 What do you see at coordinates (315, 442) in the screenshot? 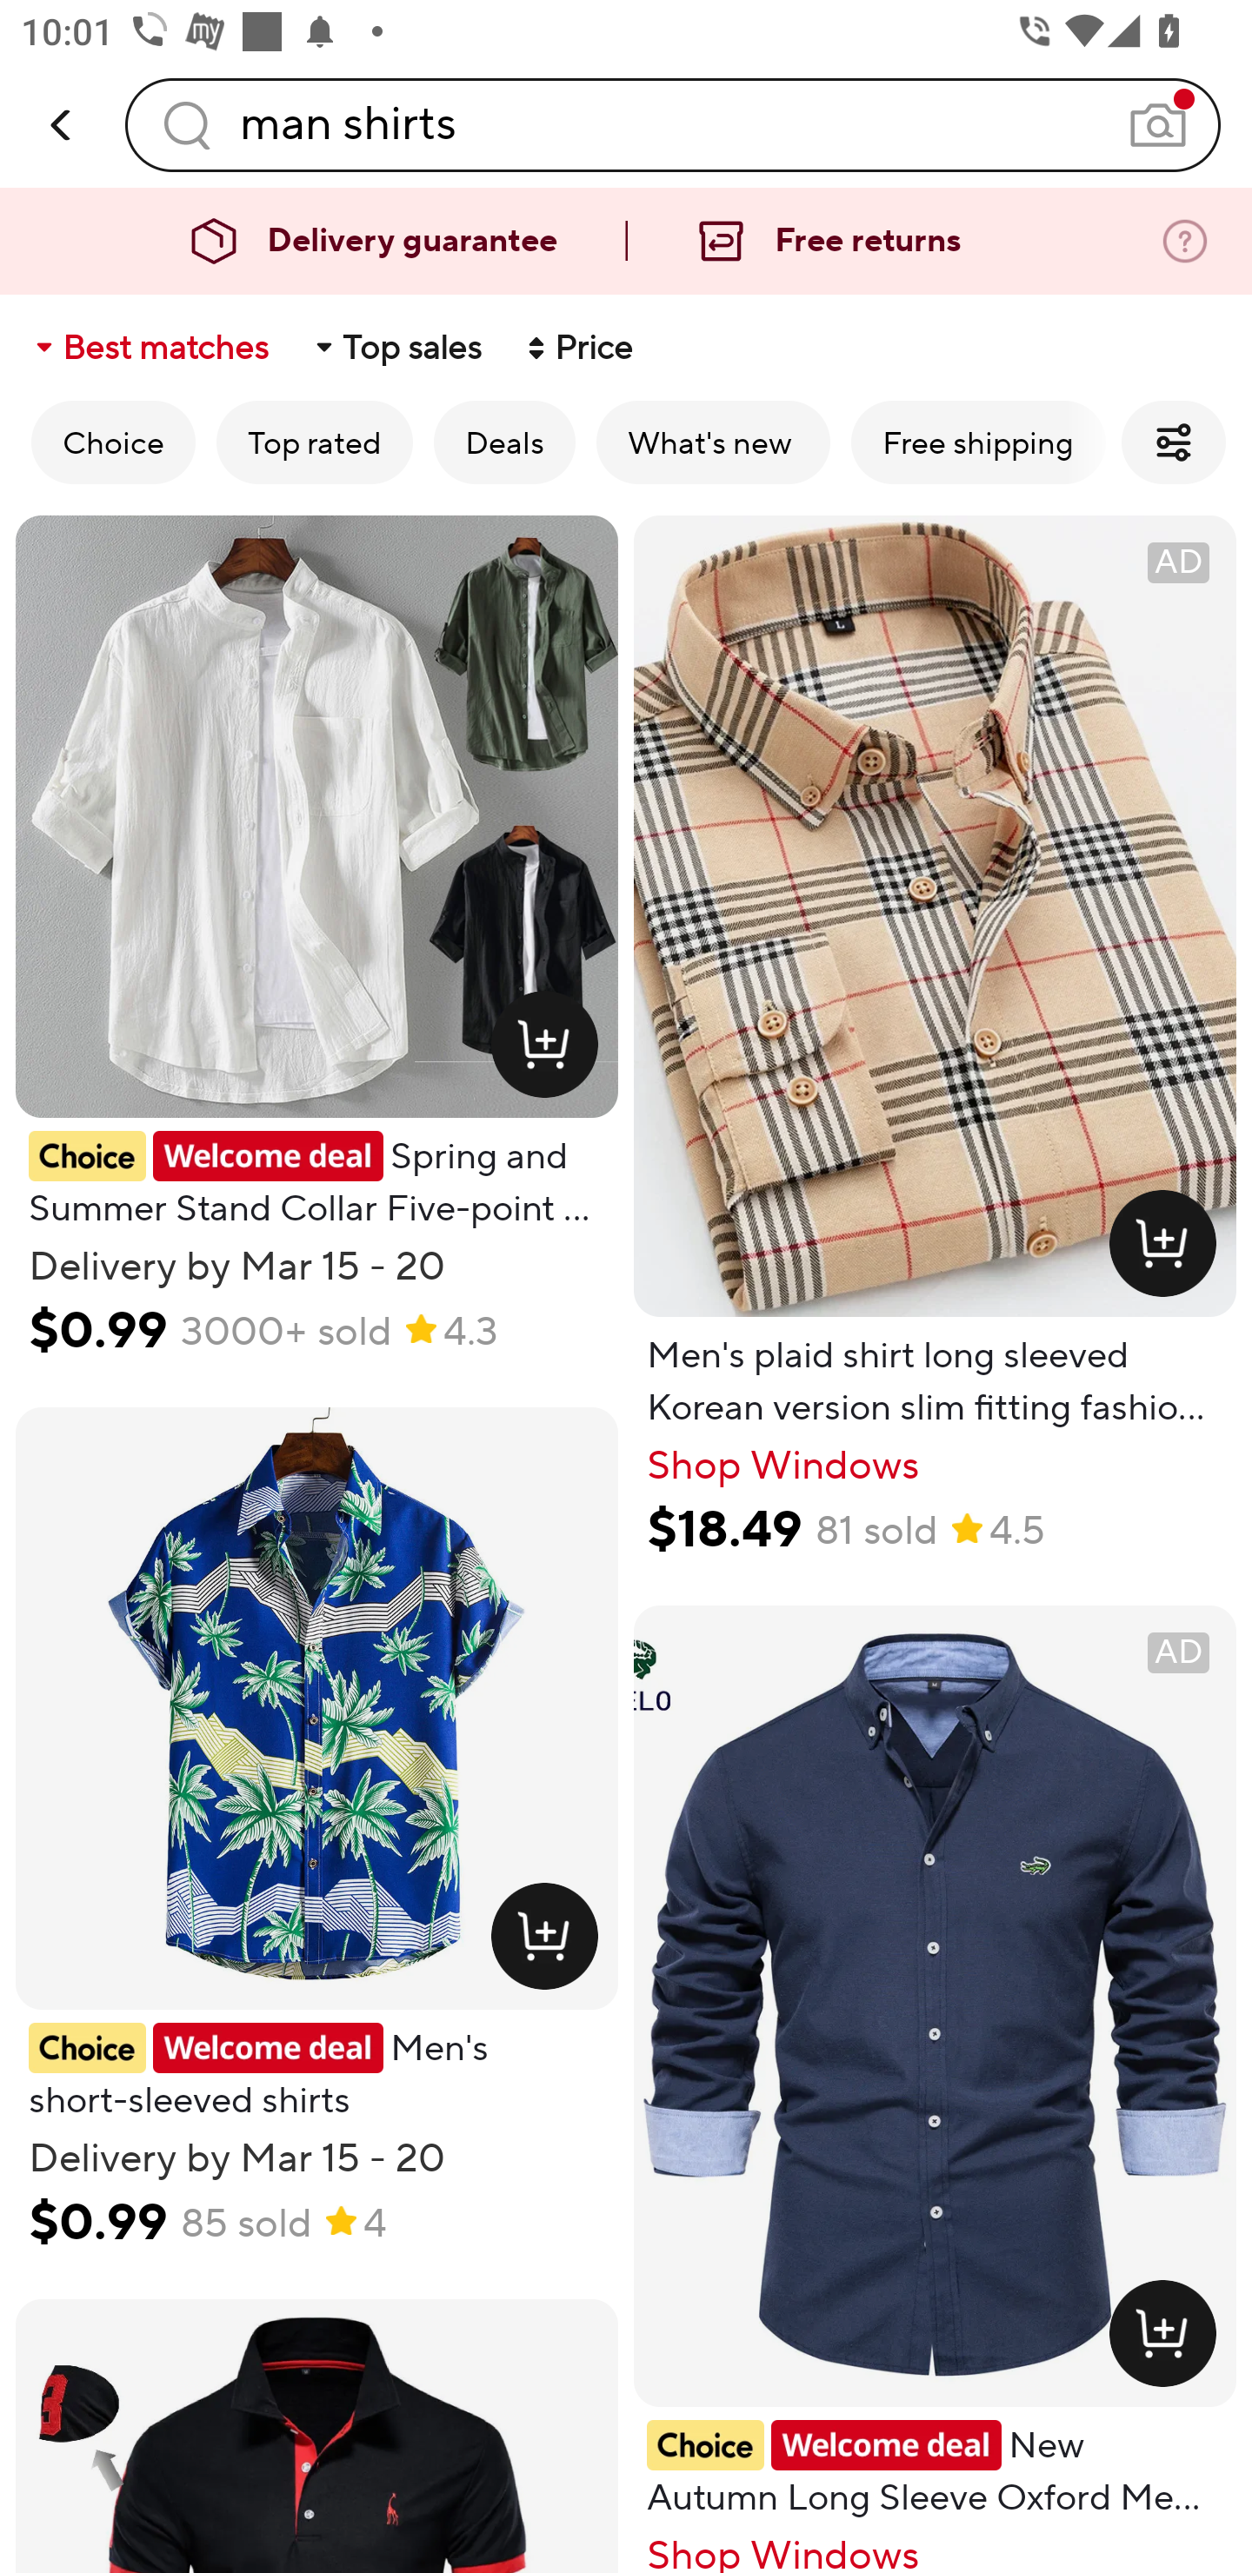
I see `Top rated` at bounding box center [315, 442].